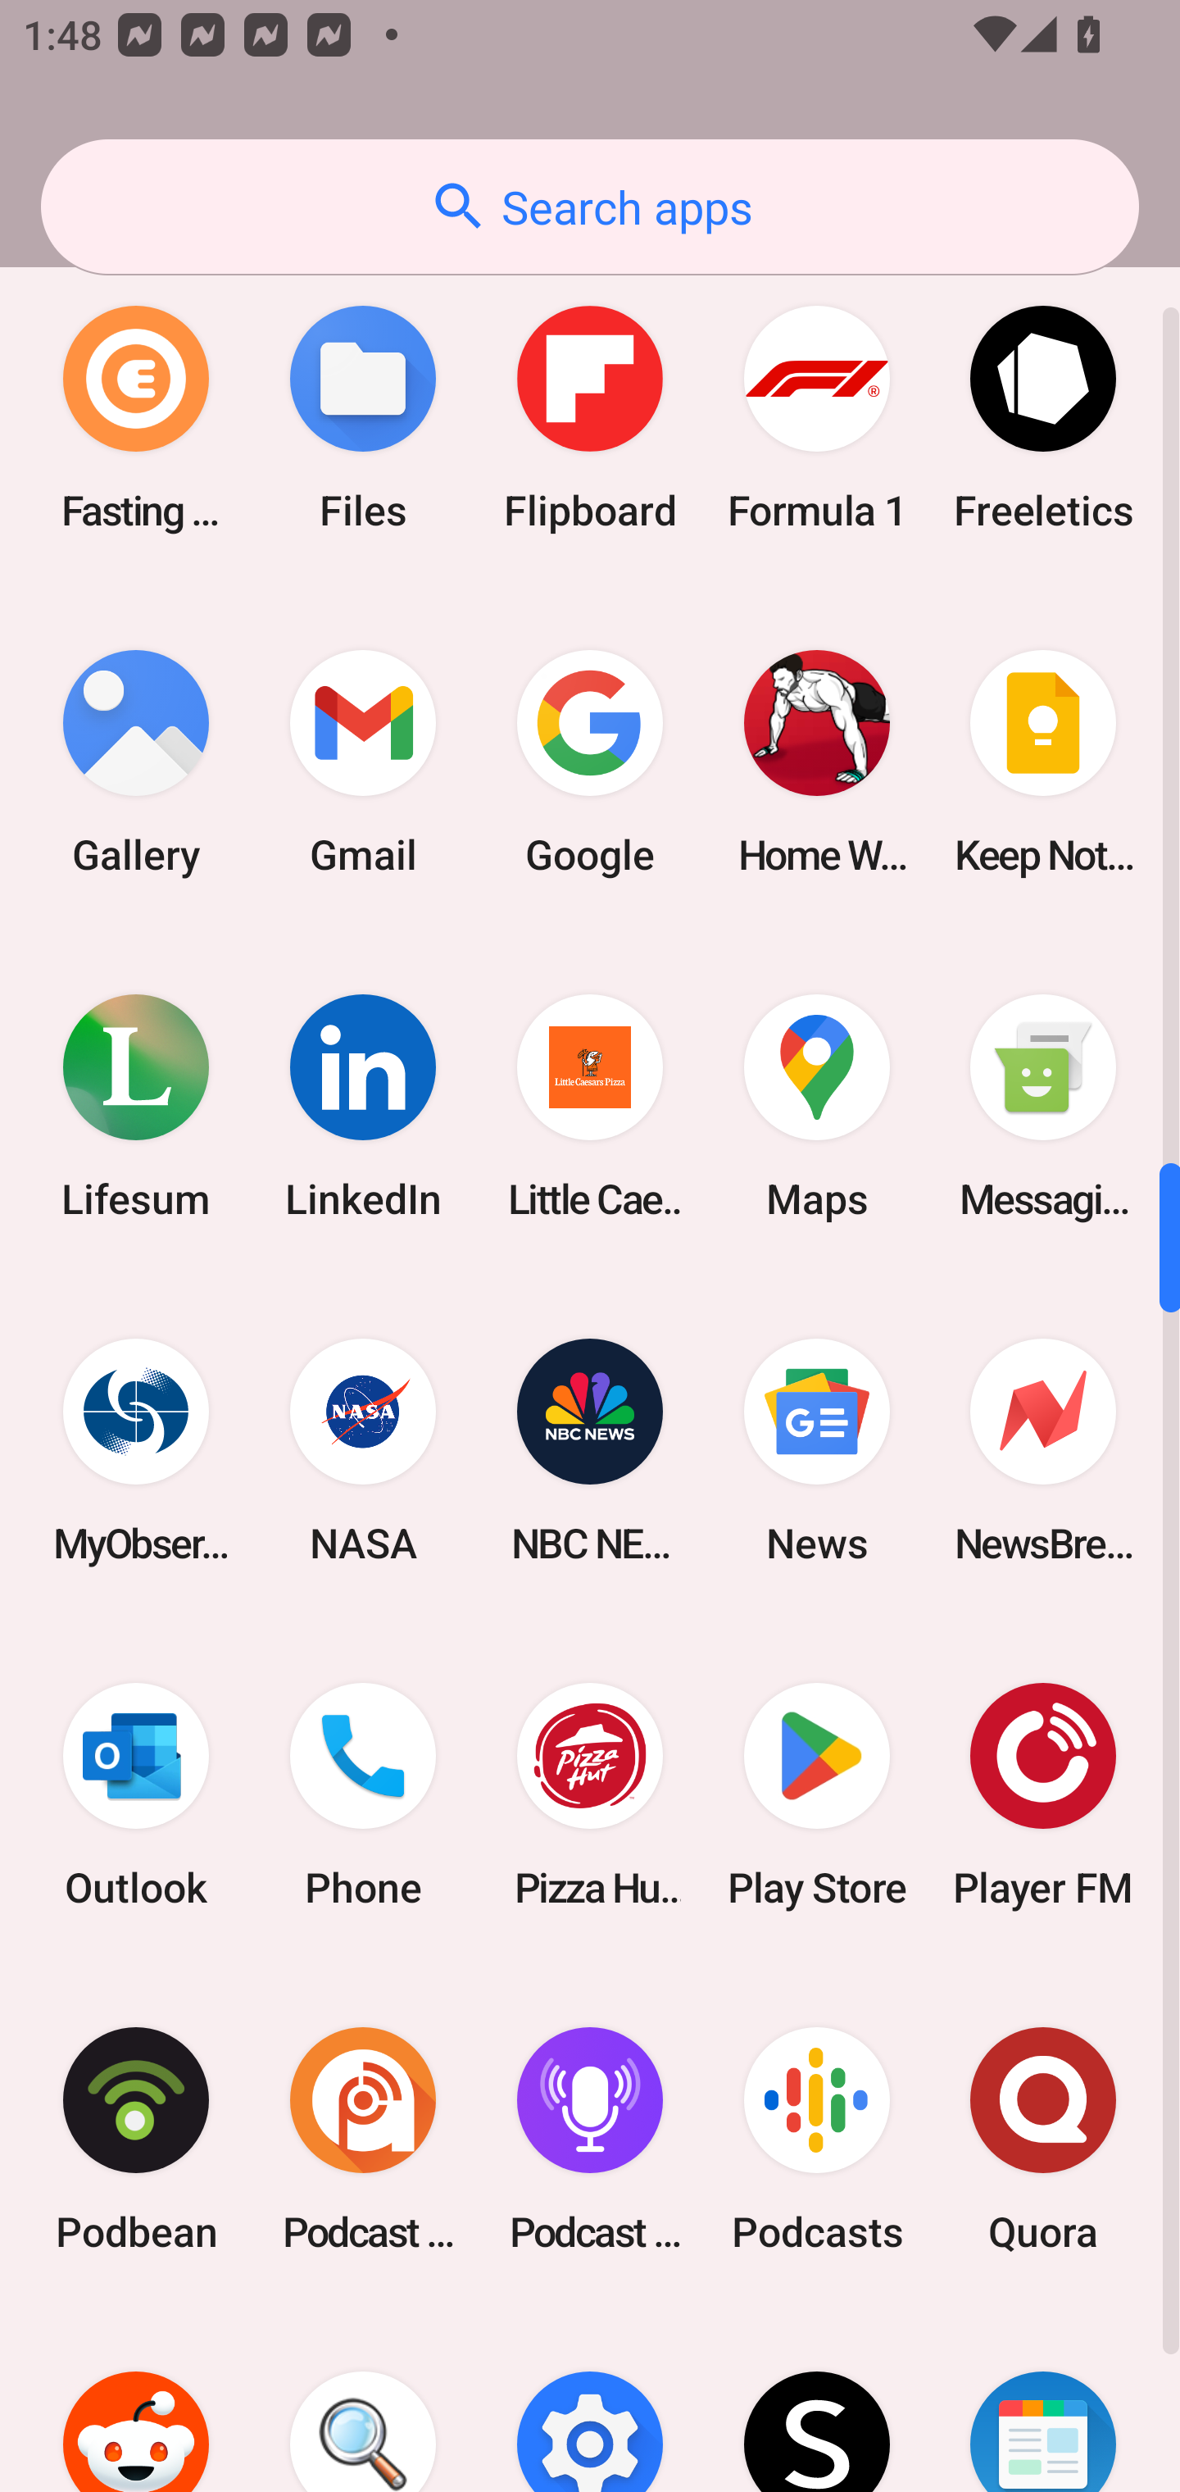  What do you see at coordinates (816, 2402) in the screenshot?
I see `SHEIN` at bounding box center [816, 2402].